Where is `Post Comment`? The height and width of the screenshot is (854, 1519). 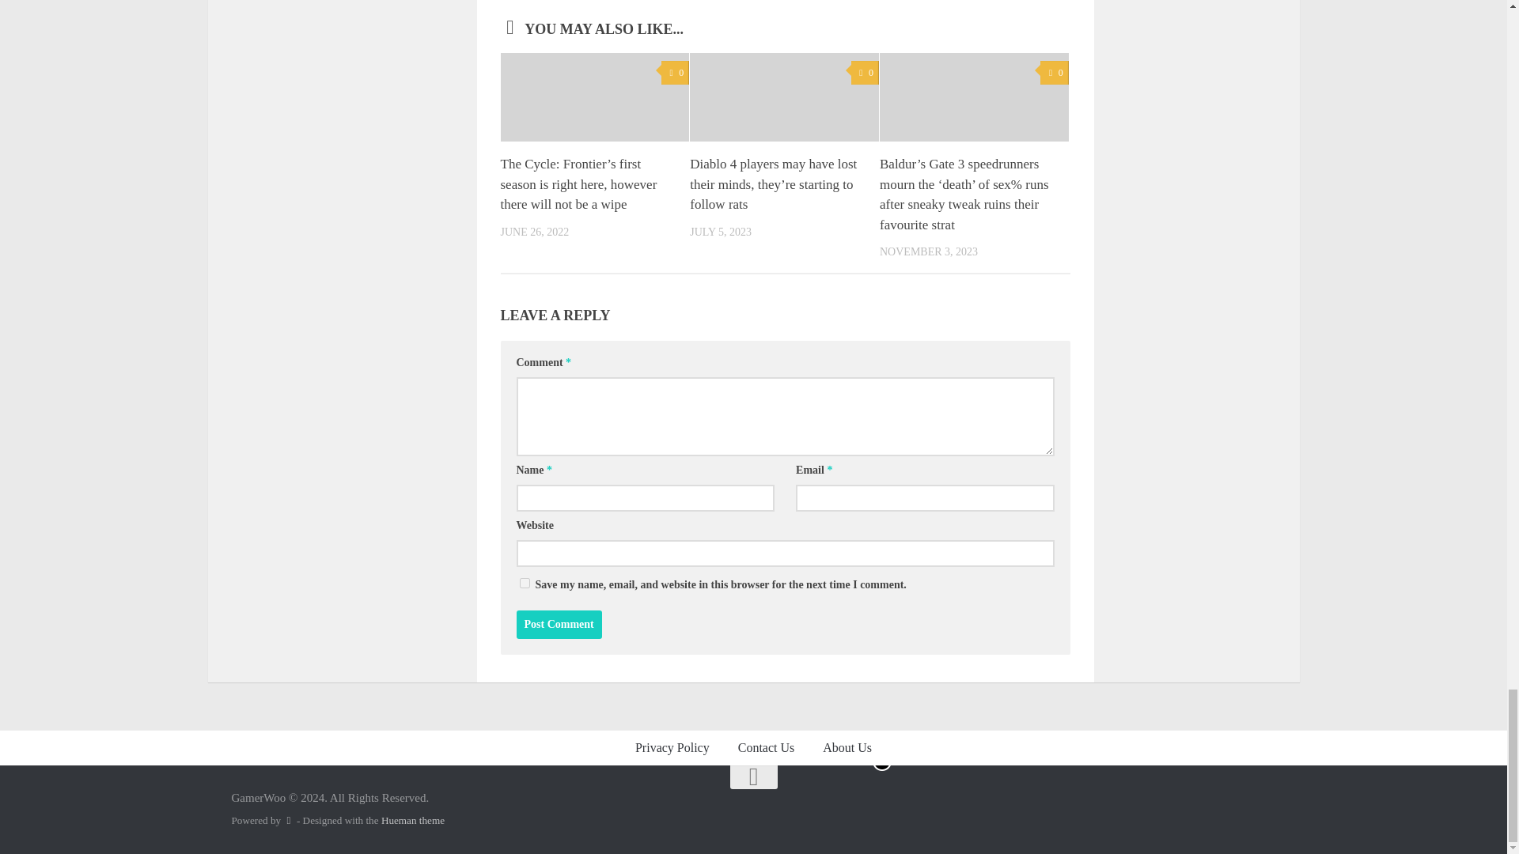
Post Comment is located at coordinates (559, 625).